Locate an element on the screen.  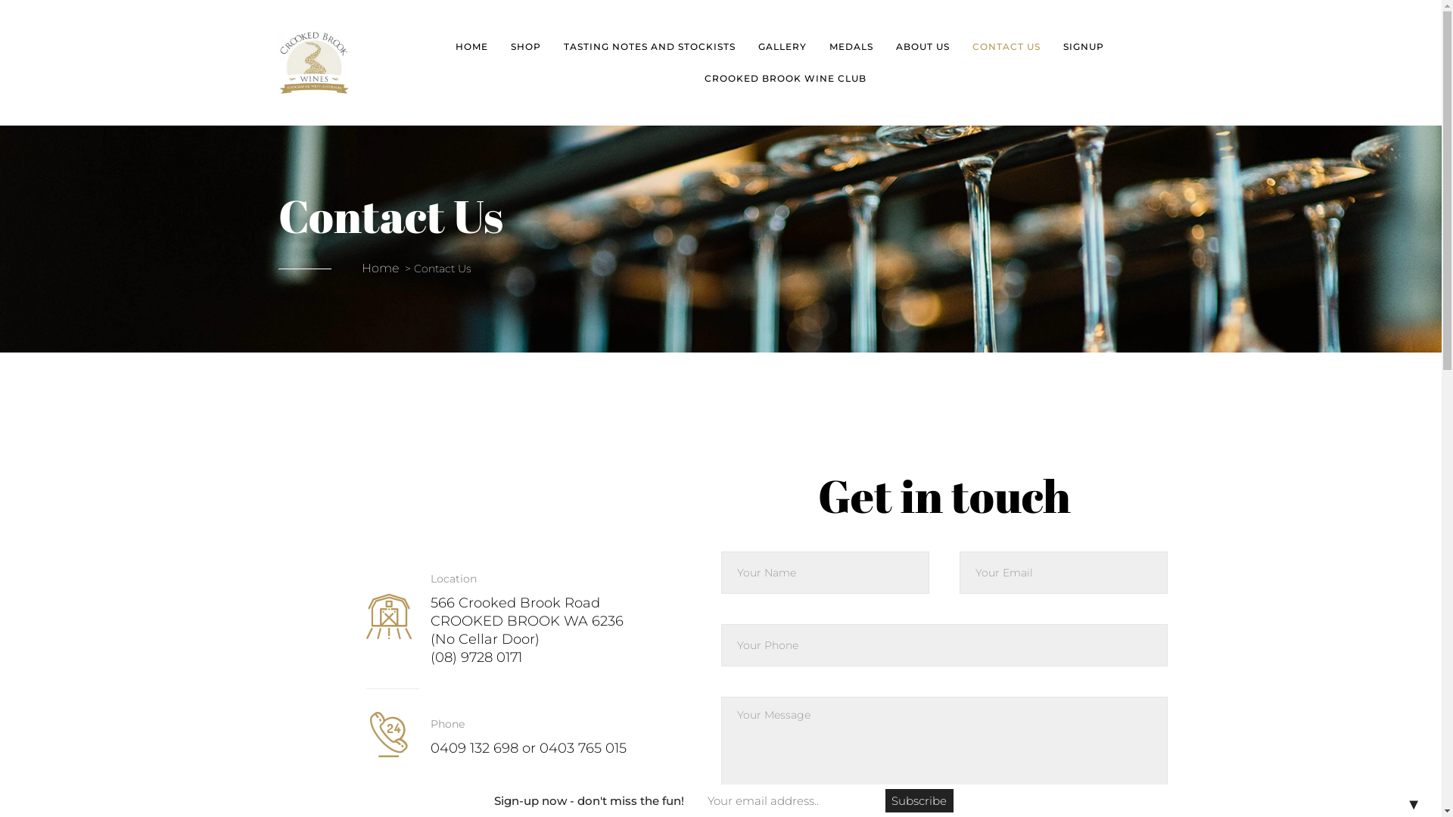
Home is located at coordinates (380, 268).